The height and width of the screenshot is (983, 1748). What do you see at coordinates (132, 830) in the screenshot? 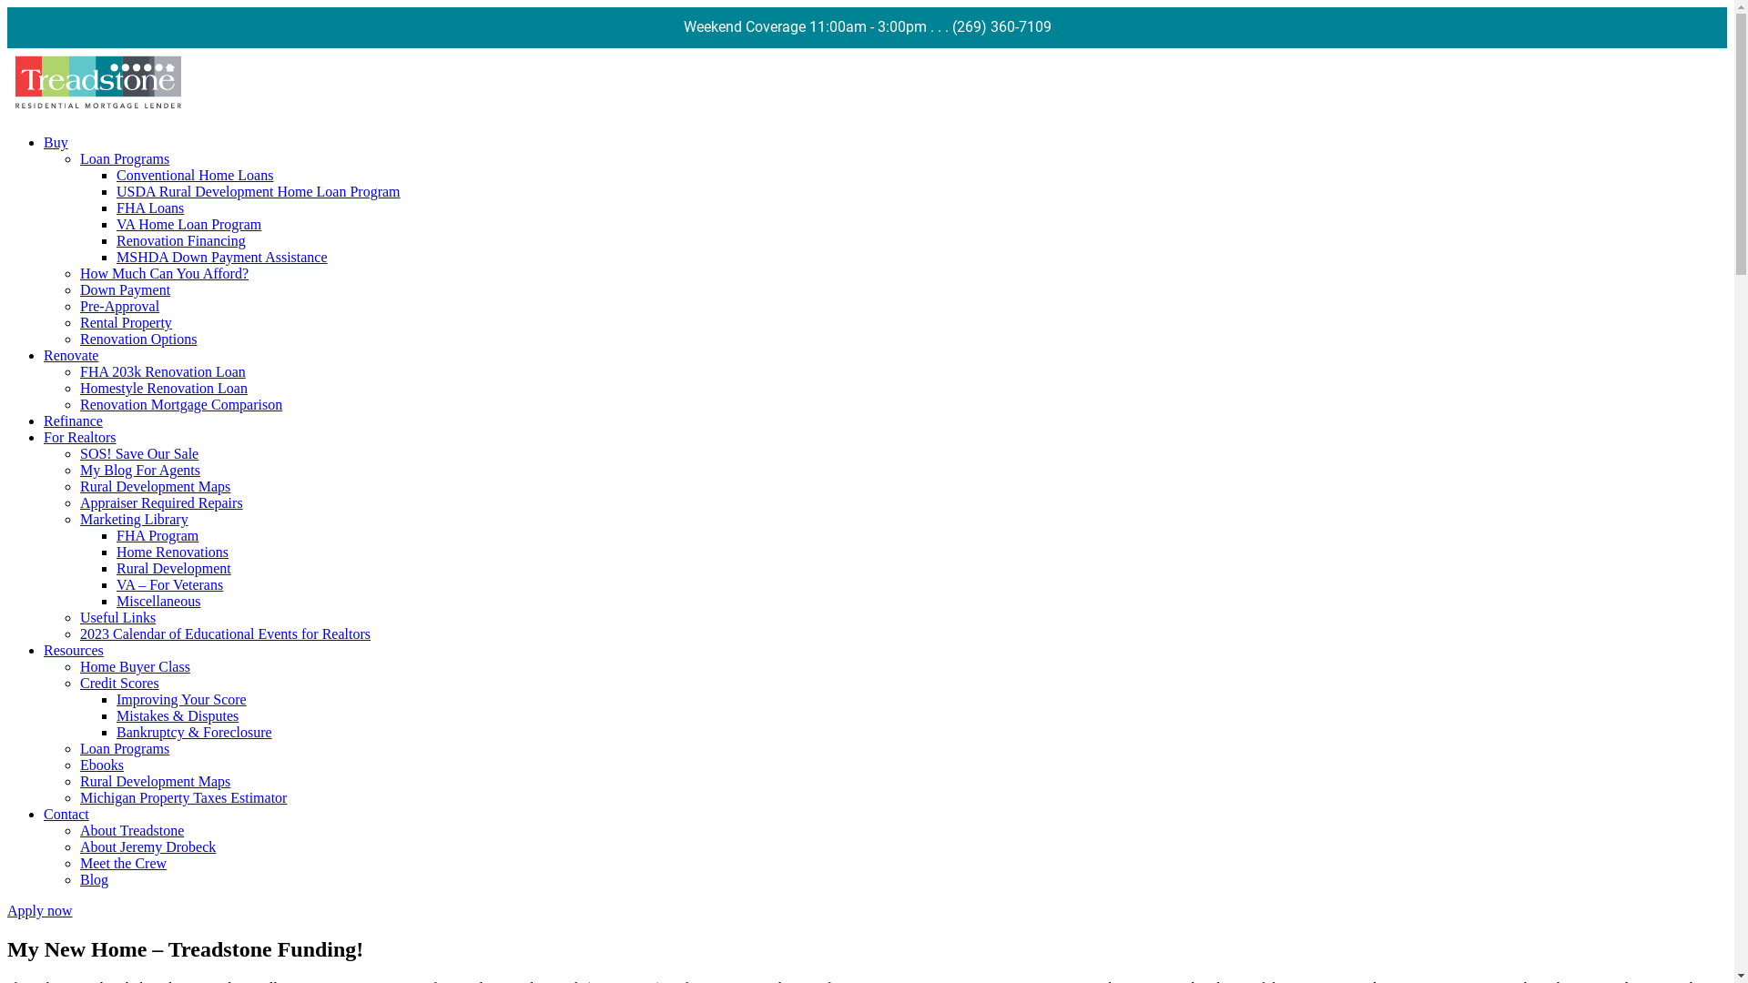
I see `About Treadstone` at bounding box center [132, 830].